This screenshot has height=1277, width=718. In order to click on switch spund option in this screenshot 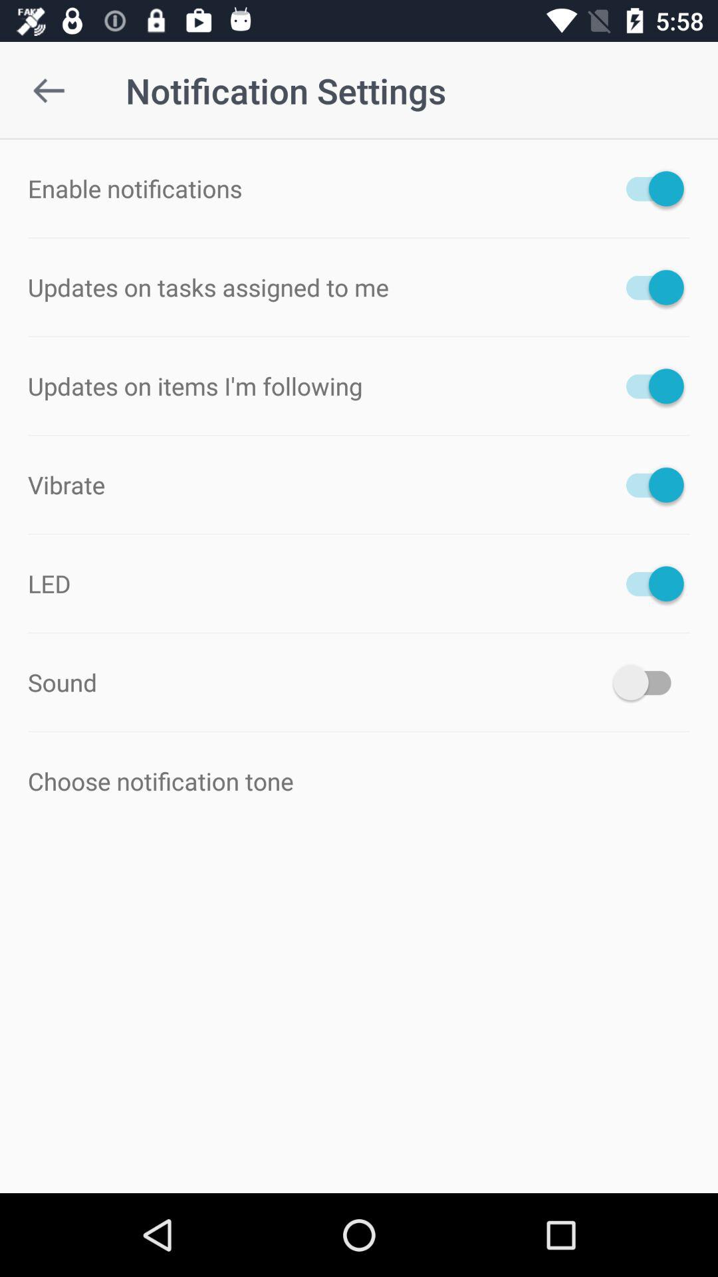, I will do `click(649, 682)`.